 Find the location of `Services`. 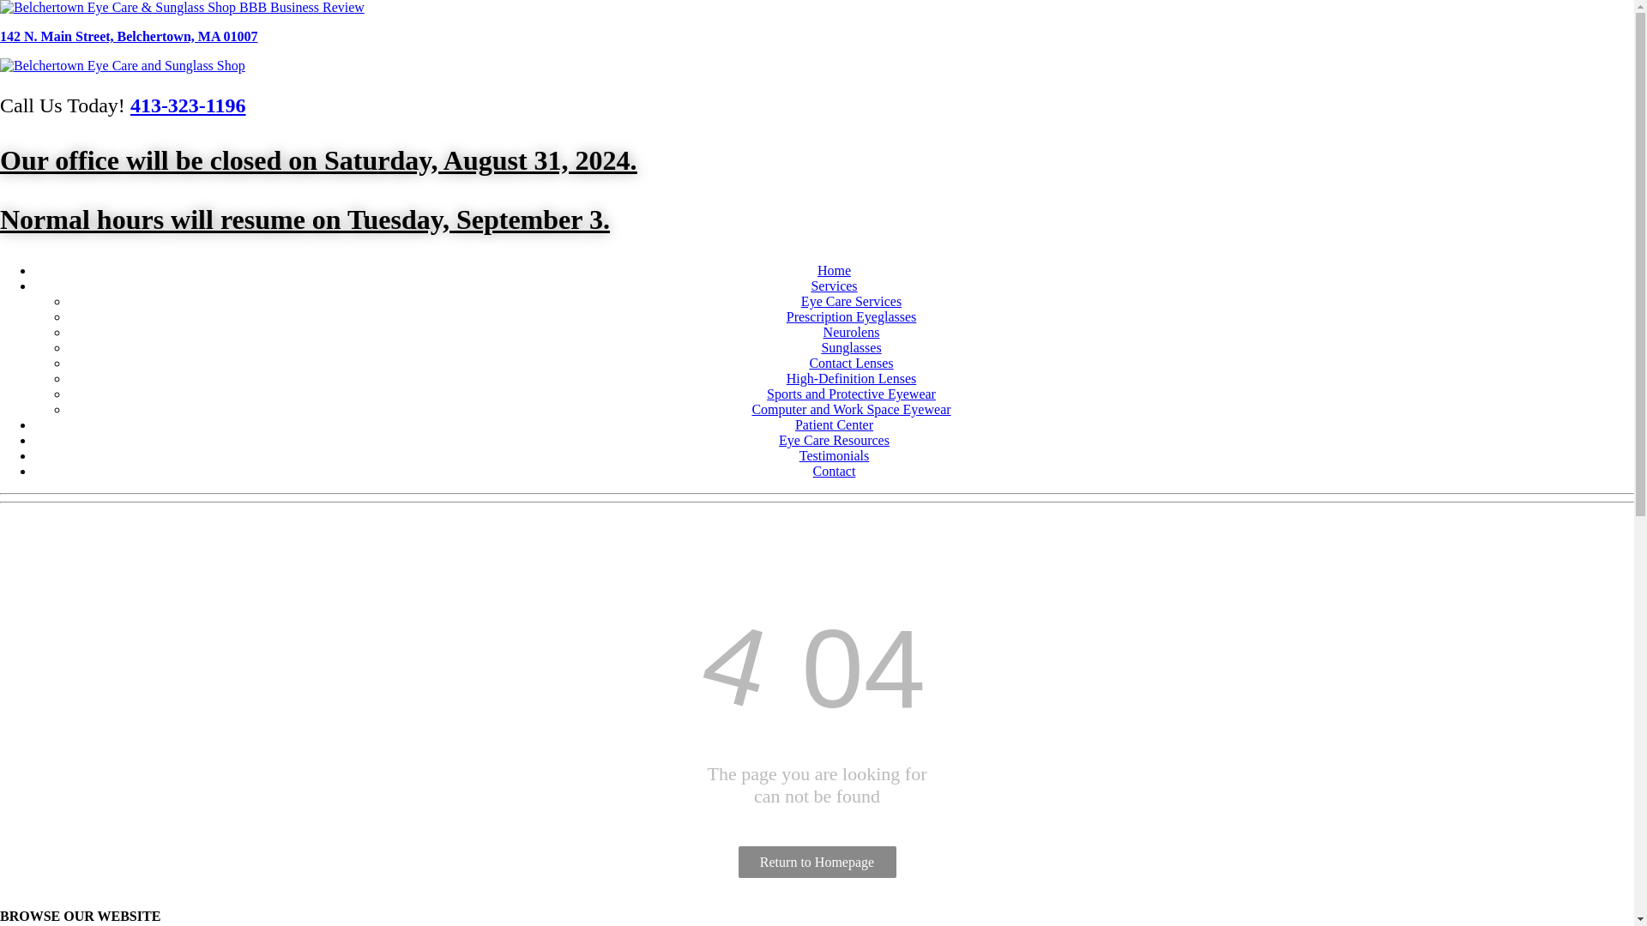

Services is located at coordinates (833, 286).